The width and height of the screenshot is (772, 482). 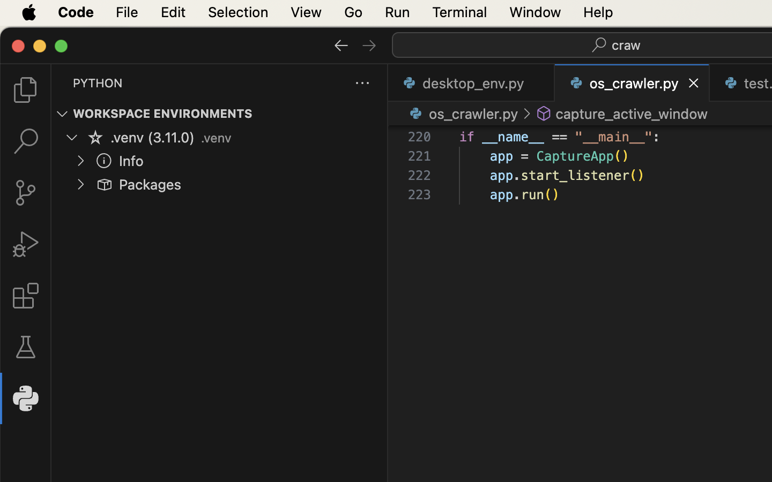 What do you see at coordinates (26, 347) in the screenshot?
I see `` at bounding box center [26, 347].